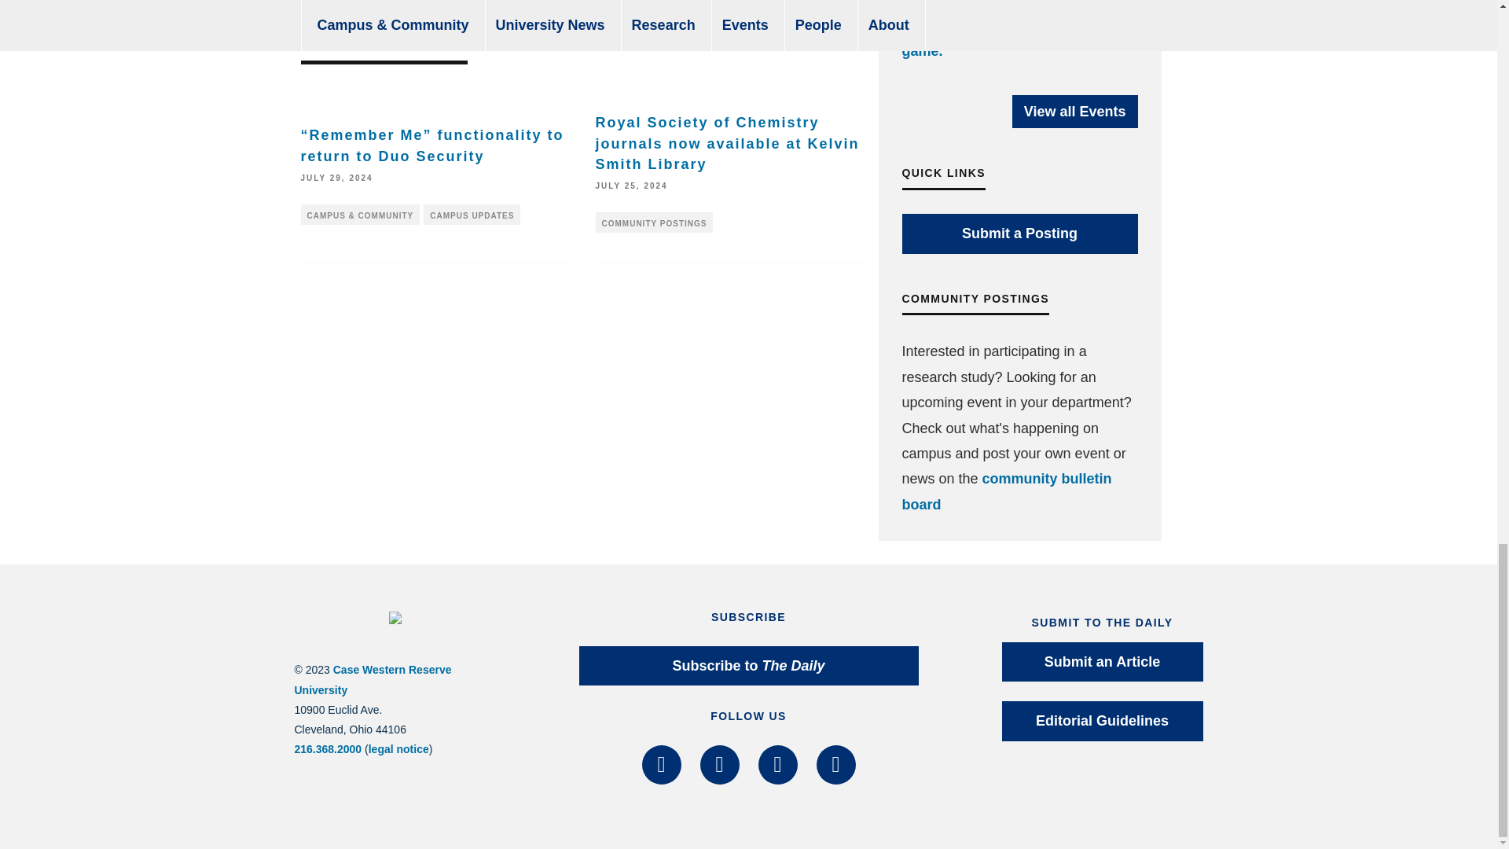 The width and height of the screenshot is (1509, 849). I want to click on CAMPUSWIDE, so click(443, 3).